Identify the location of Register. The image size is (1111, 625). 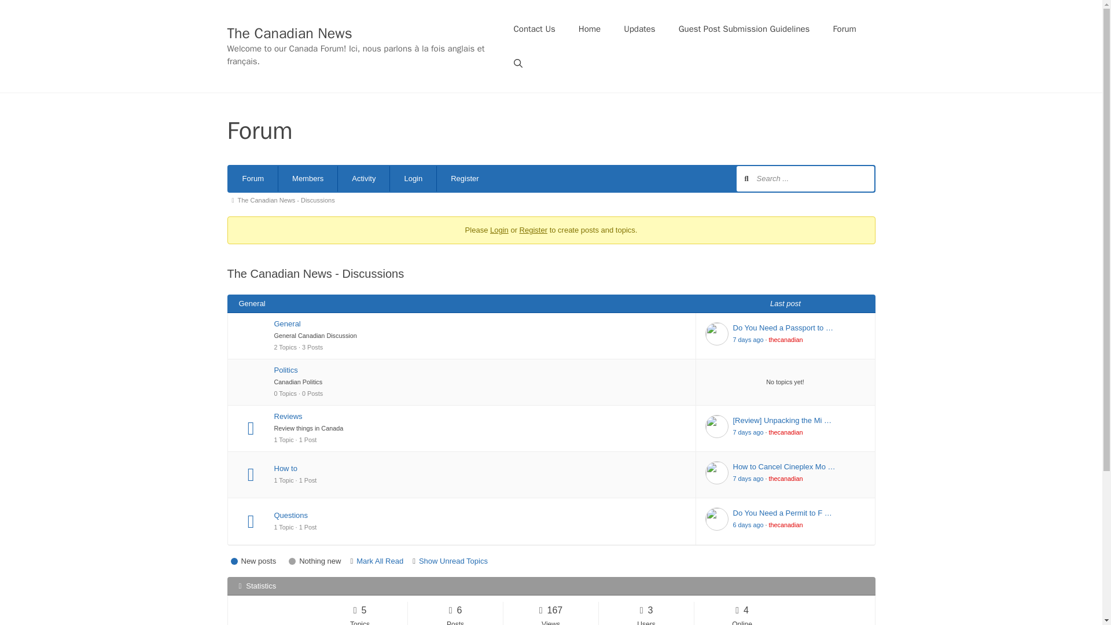
(534, 230).